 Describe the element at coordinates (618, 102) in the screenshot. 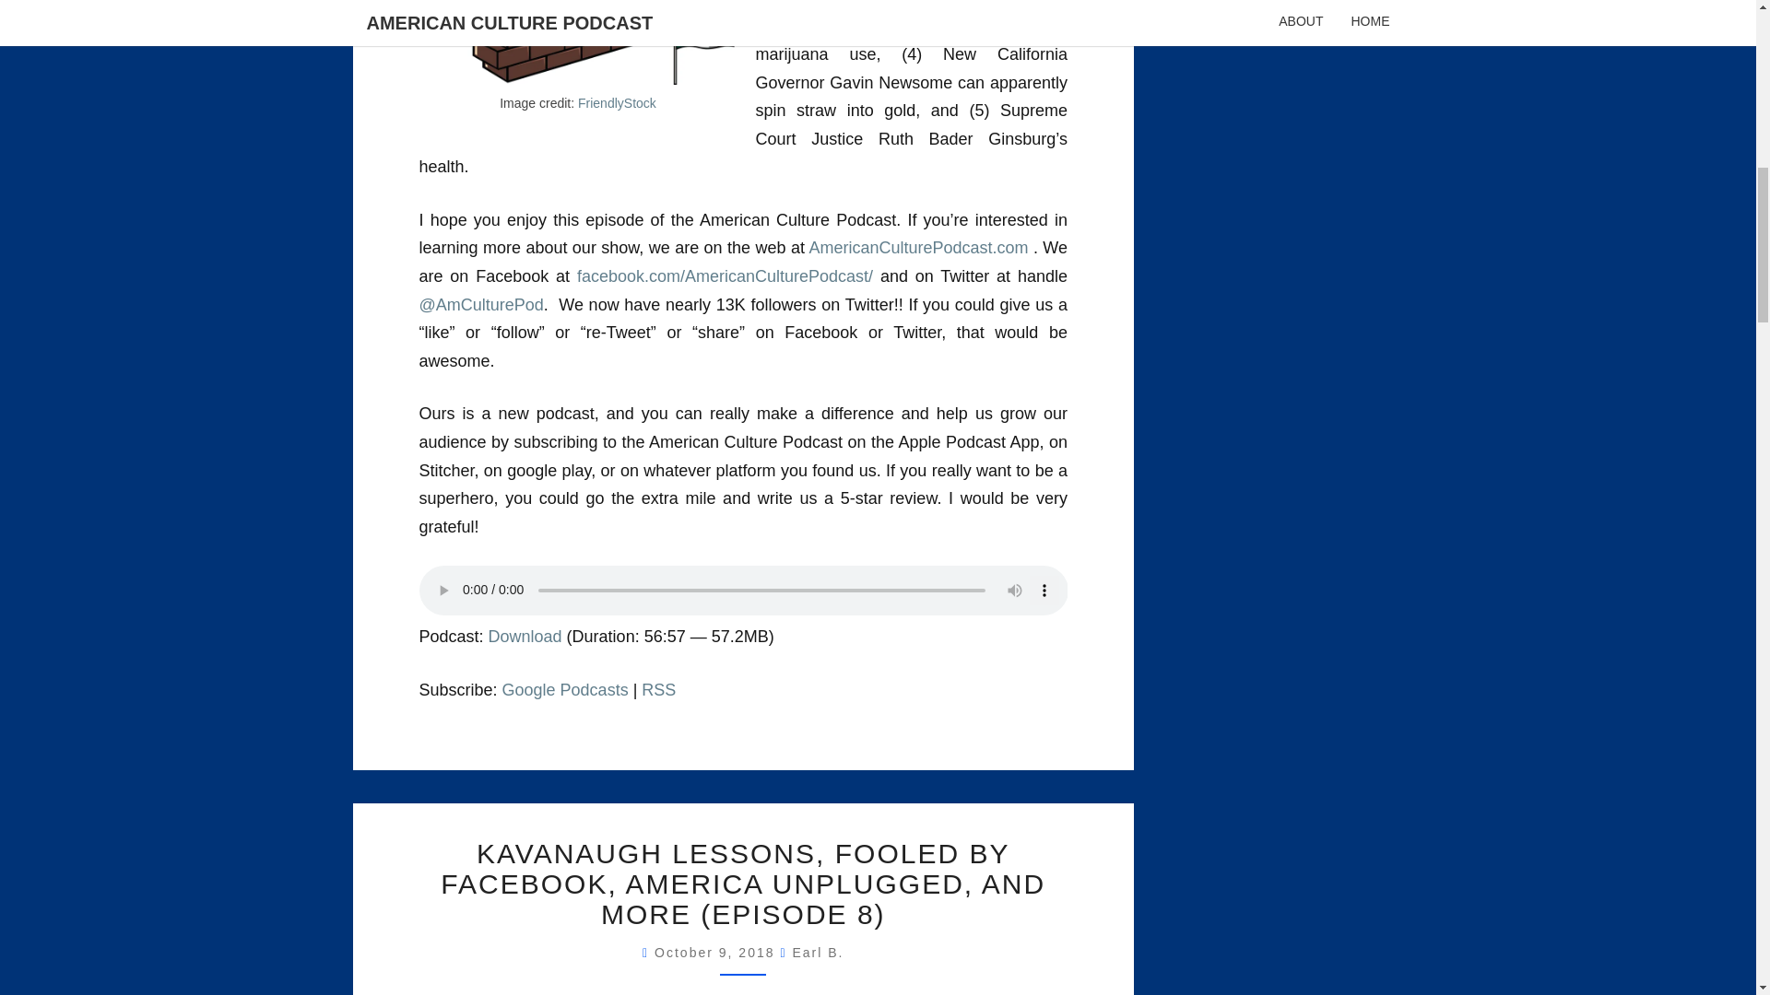

I see `FriendlyStock` at that location.